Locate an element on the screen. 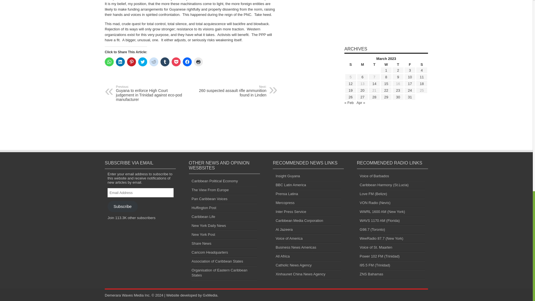  Click to share on Pinterest is located at coordinates (132, 62).